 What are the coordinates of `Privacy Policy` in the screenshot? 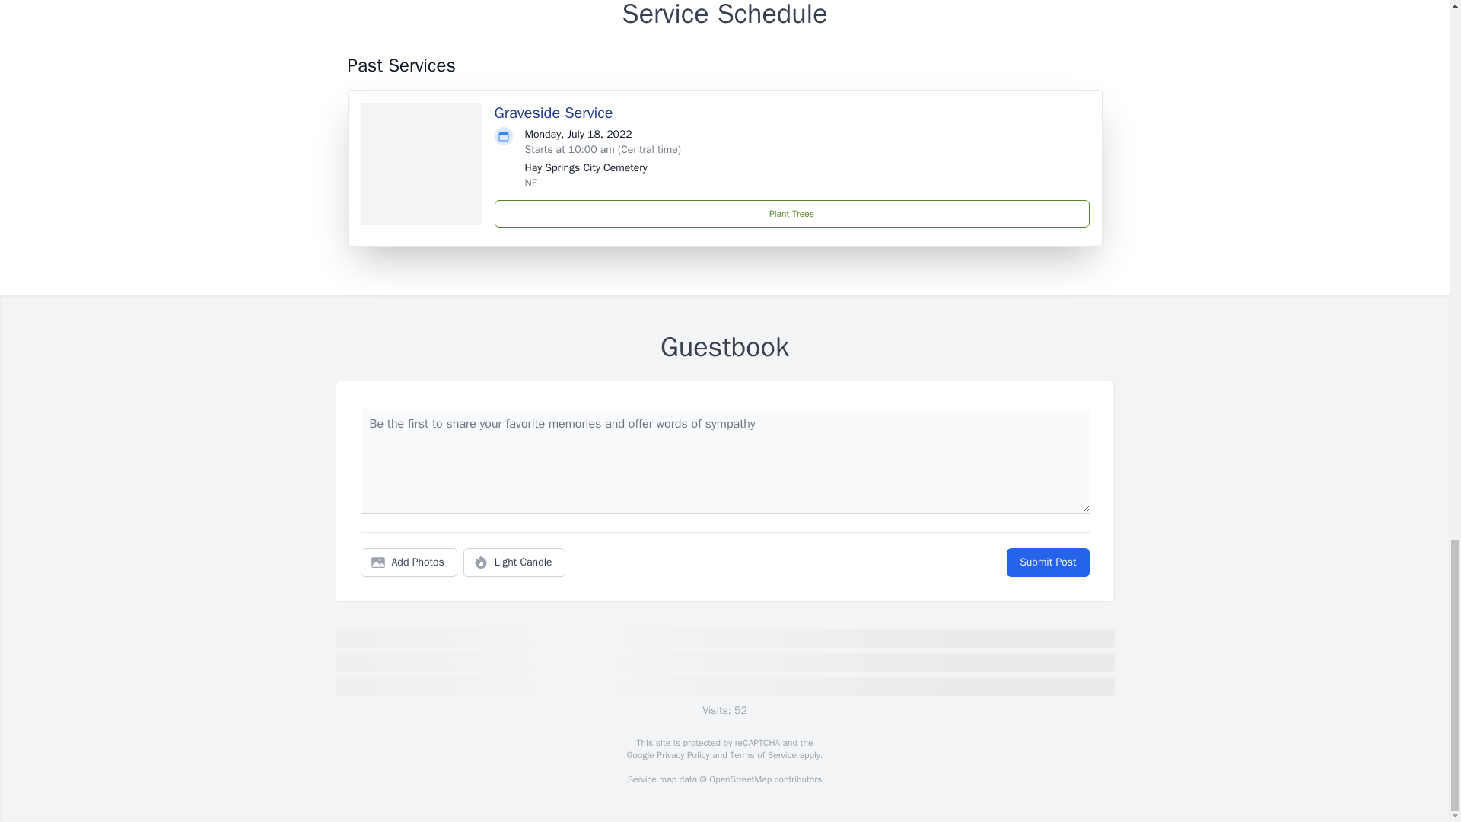 It's located at (682, 755).